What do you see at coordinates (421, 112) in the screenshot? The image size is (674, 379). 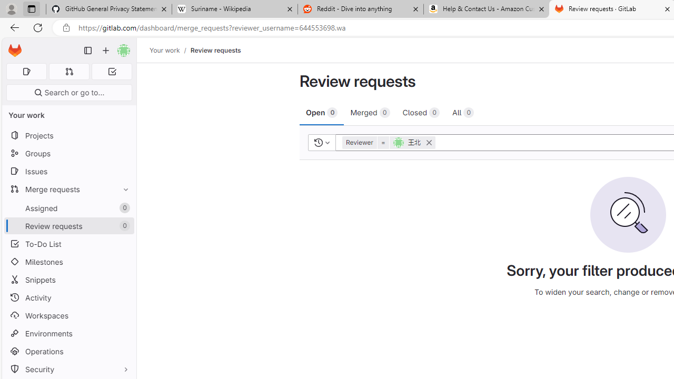 I see `Closed 0` at bounding box center [421, 112].